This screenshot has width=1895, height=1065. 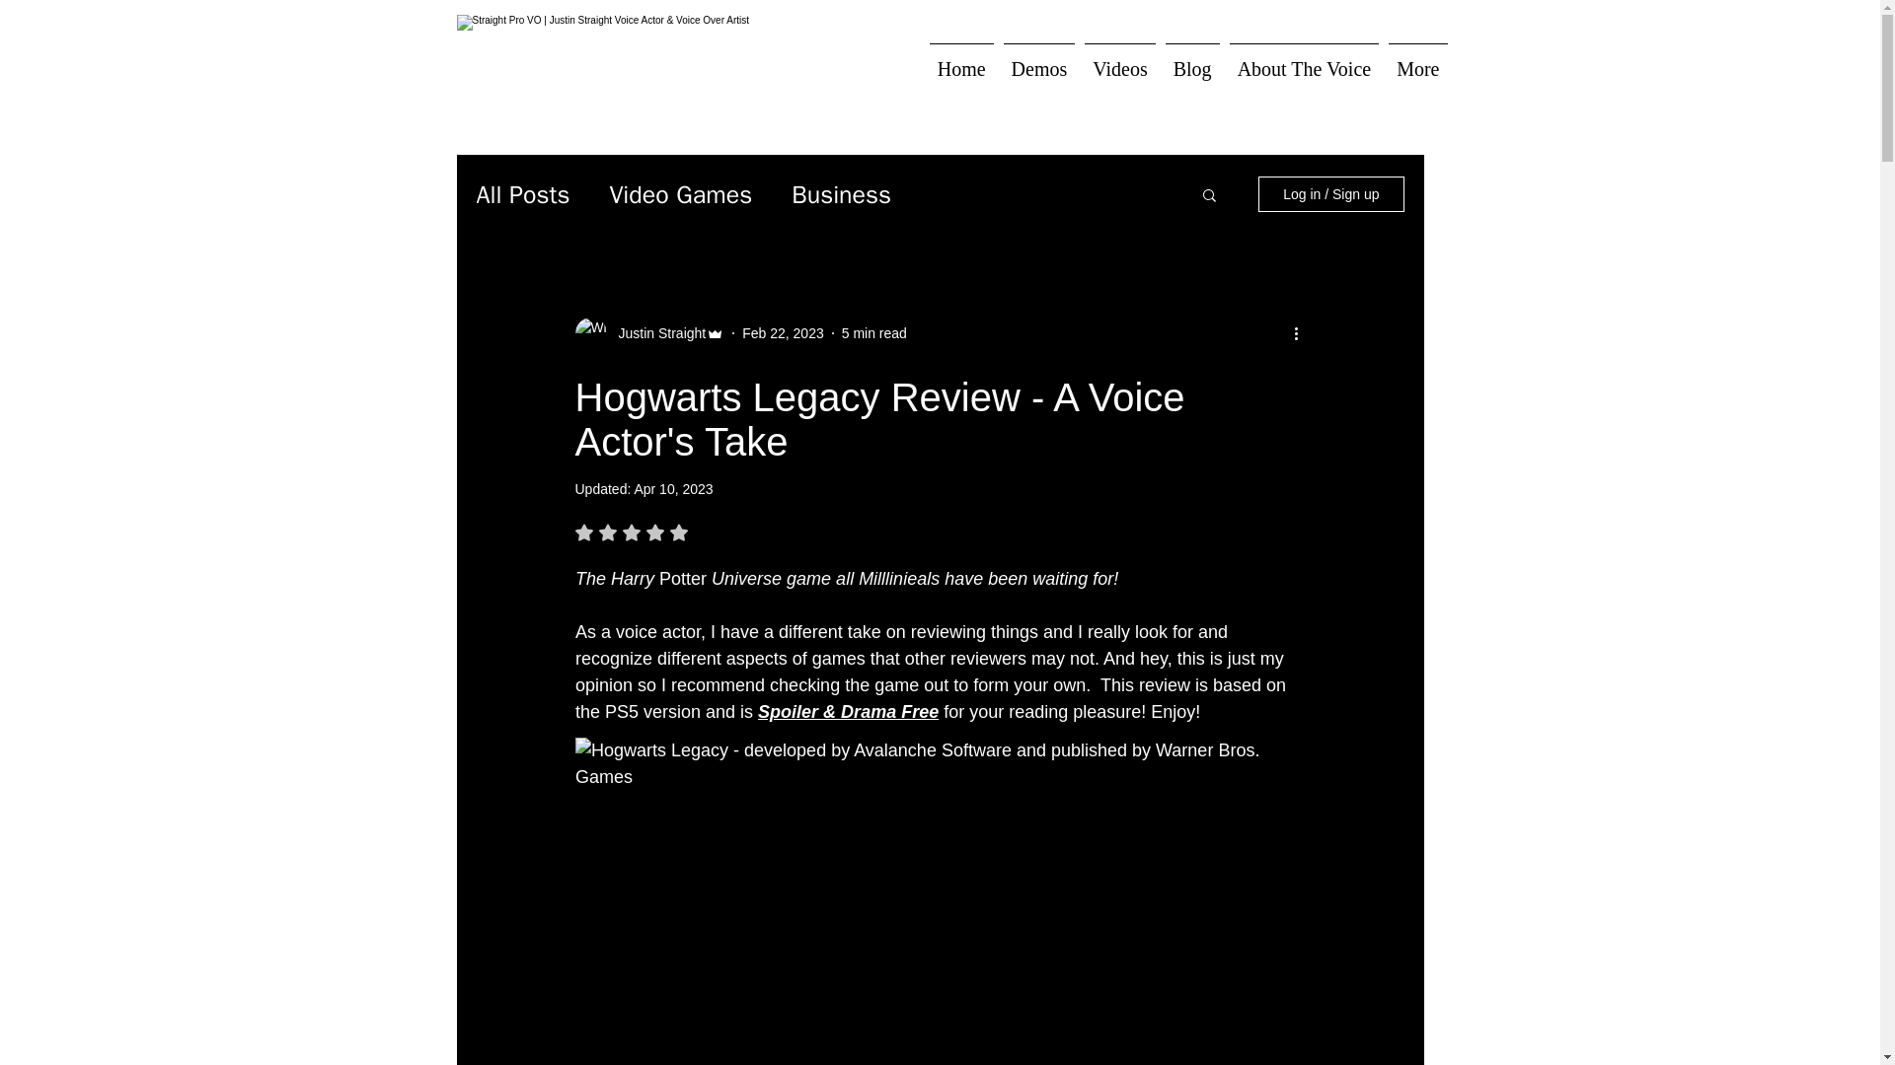 What do you see at coordinates (1119, 73) in the screenshot?
I see `Videos` at bounding box center [1119, 73].